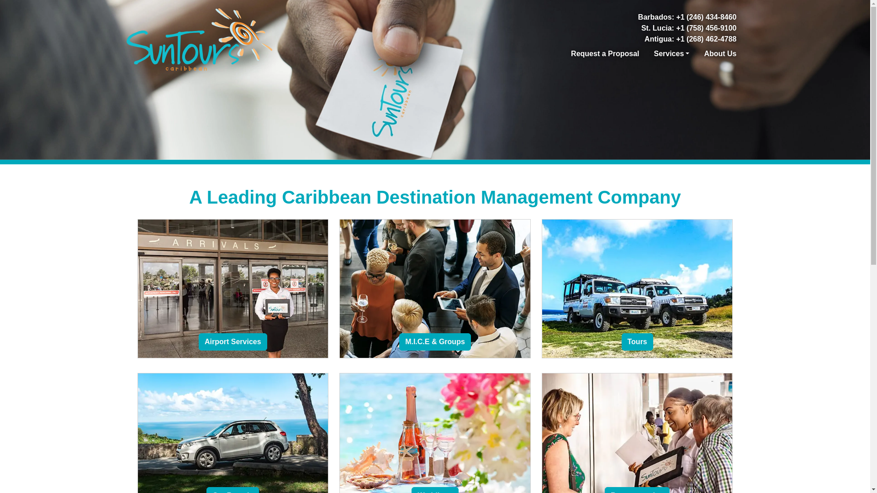 The width and height of the screenshot is (877, 493). What do you see at coordinates (434, 490) in the screenshot?
I see `Weddings` at bounding box center [434, 490].